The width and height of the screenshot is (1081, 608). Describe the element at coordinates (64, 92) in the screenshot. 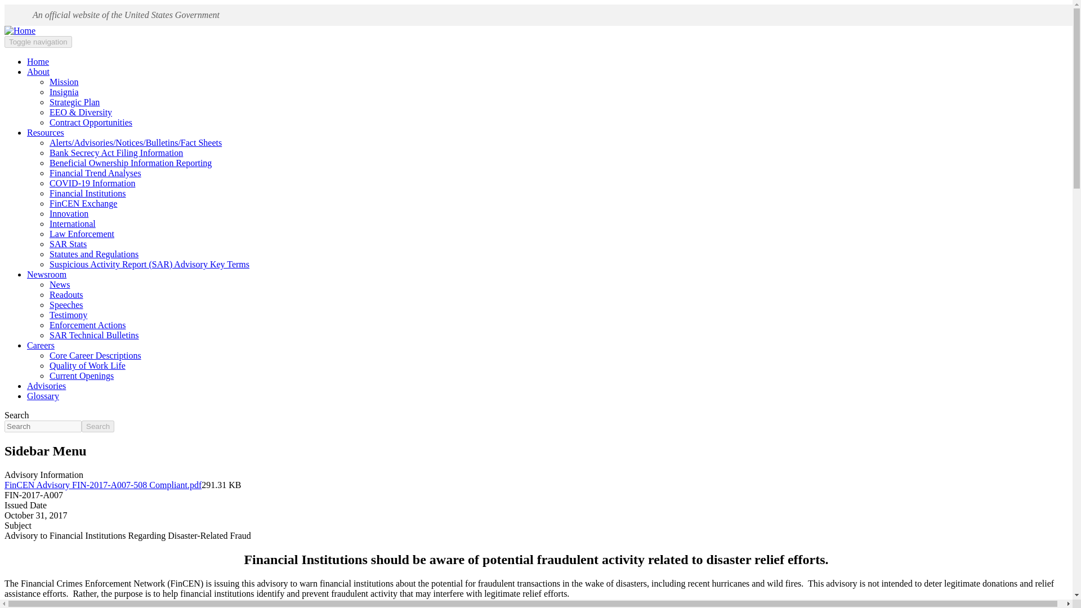

I see `Insignia` at that location.